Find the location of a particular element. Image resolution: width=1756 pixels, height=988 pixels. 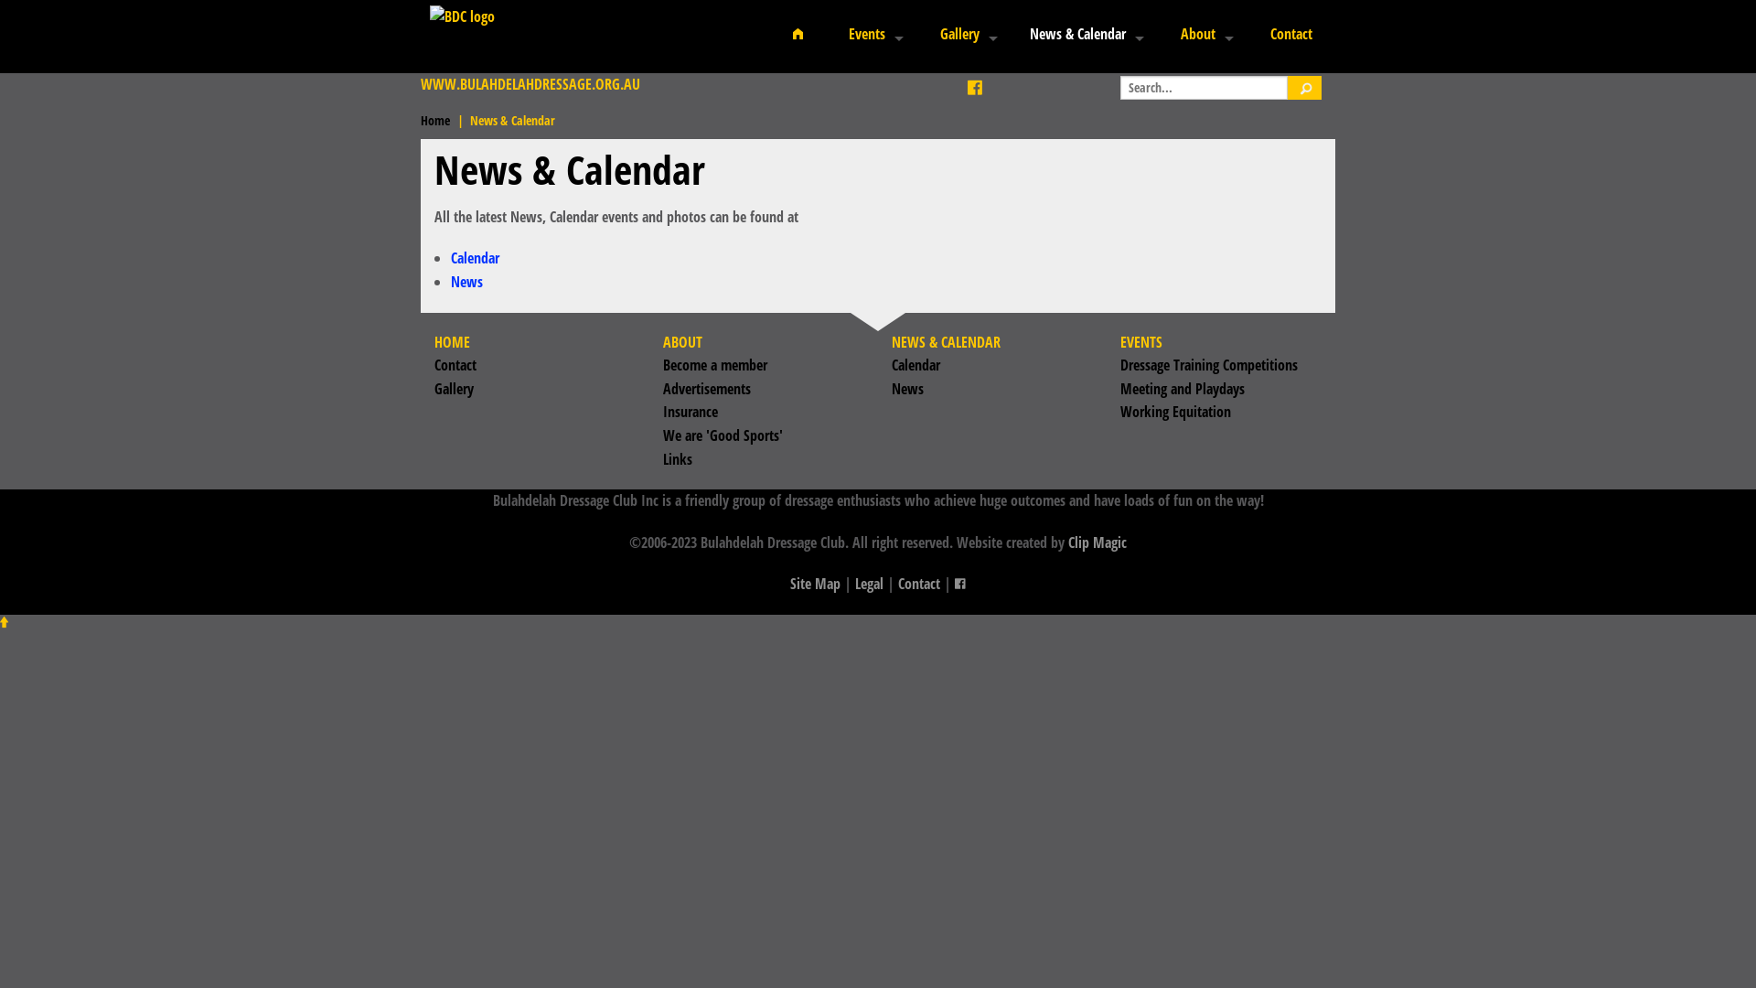

Gallery is located at coordinates (454, 389).